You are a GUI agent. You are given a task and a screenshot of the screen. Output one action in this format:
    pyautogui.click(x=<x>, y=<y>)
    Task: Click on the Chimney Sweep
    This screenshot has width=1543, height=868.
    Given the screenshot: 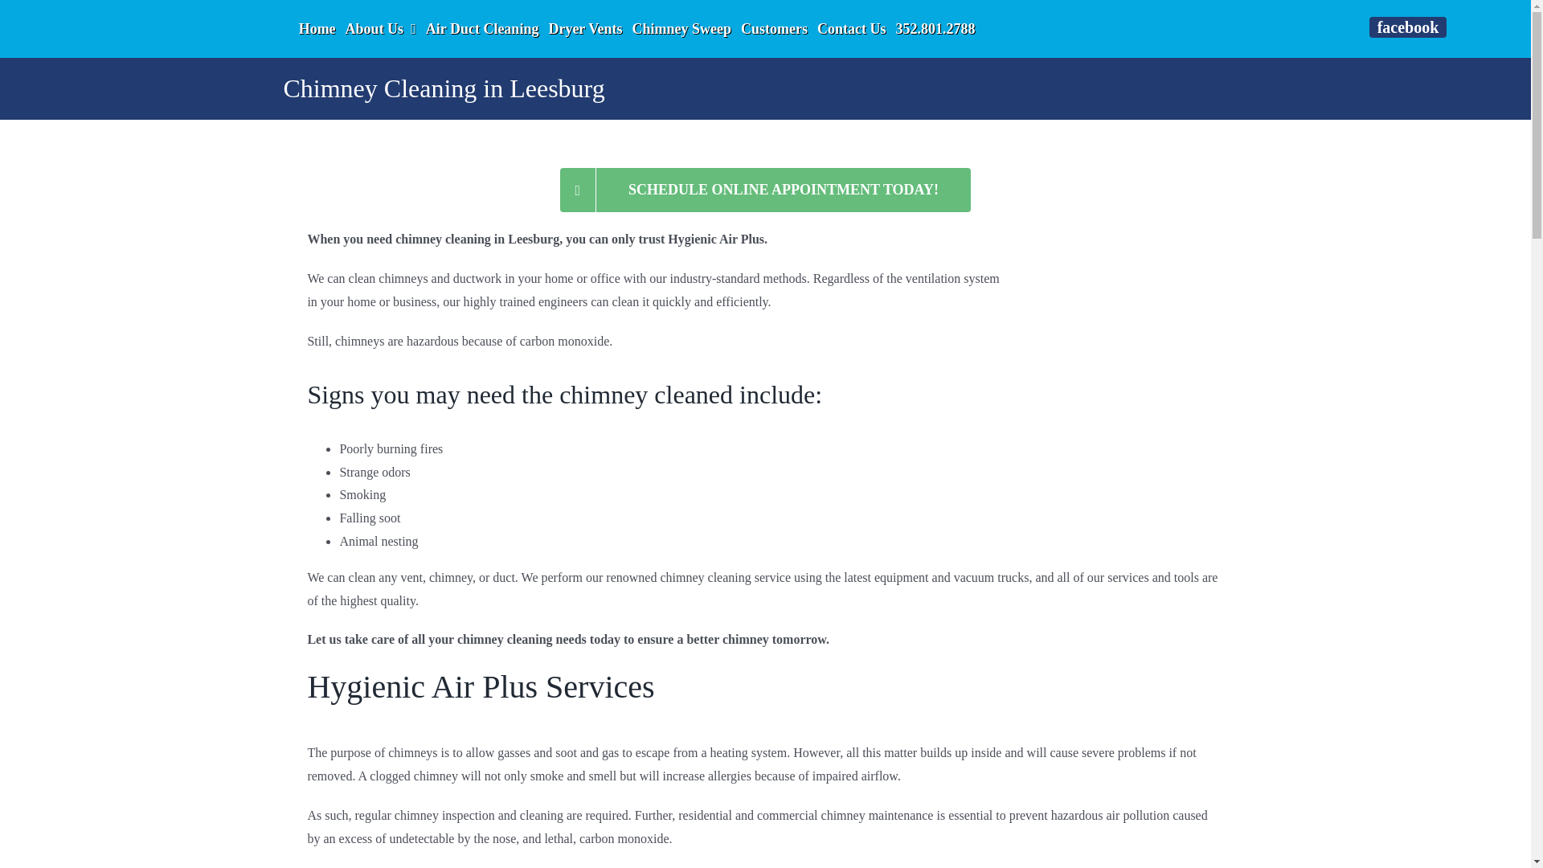 What is the action you would take?
    pyautogui.click(x=681, y=29)
    